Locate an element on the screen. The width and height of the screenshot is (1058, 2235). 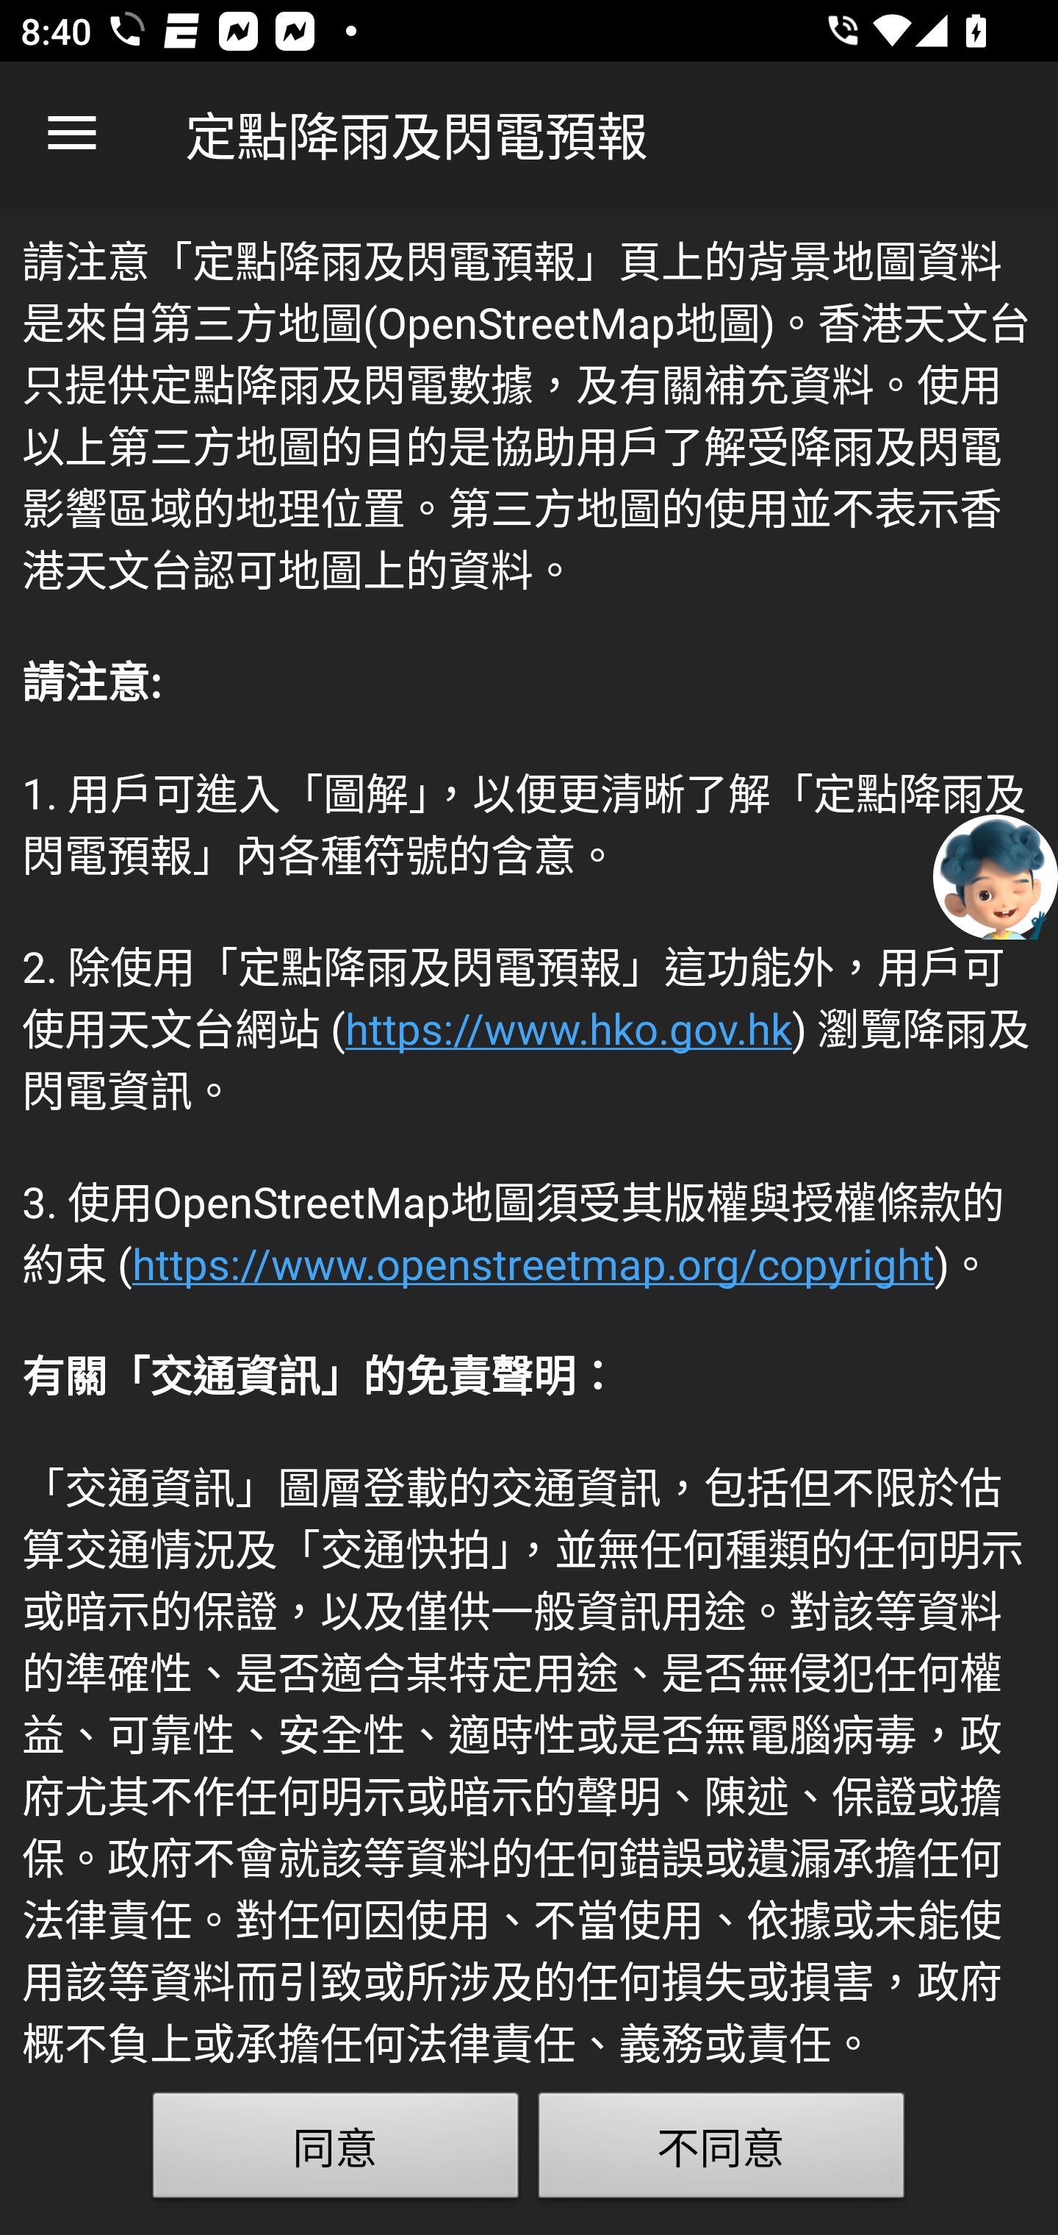
向上瀏覽 is located at coordinates (72, 134).